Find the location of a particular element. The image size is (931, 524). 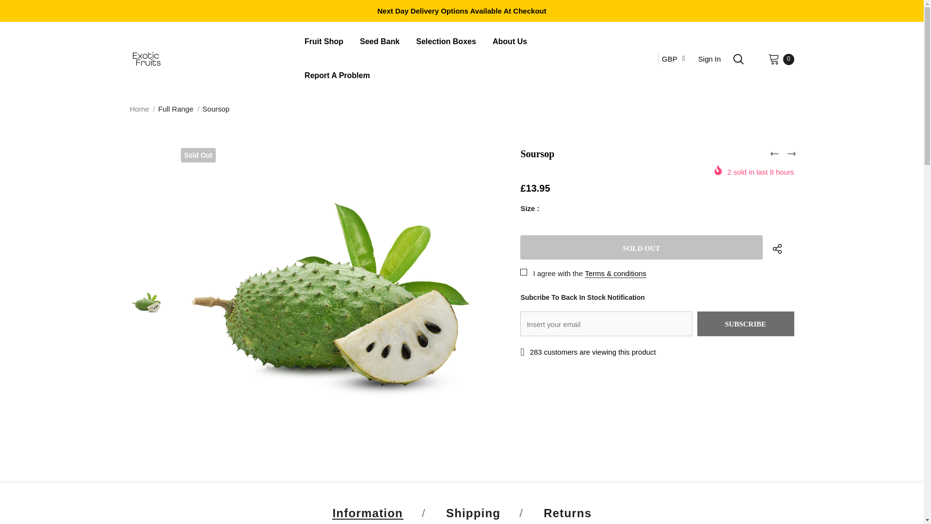

Report A Problem is located at coordinates (337, 77).